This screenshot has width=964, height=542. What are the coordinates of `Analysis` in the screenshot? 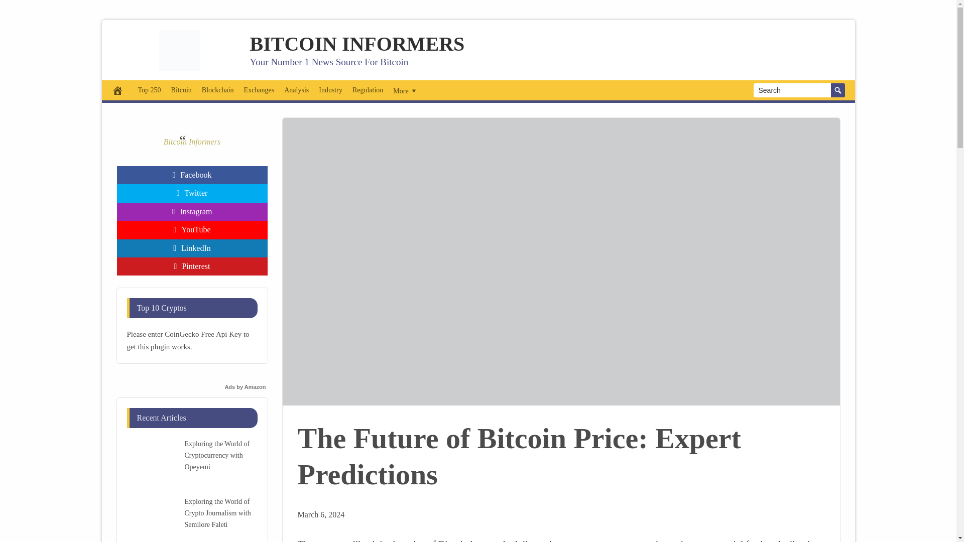 It's located at (296, 90).